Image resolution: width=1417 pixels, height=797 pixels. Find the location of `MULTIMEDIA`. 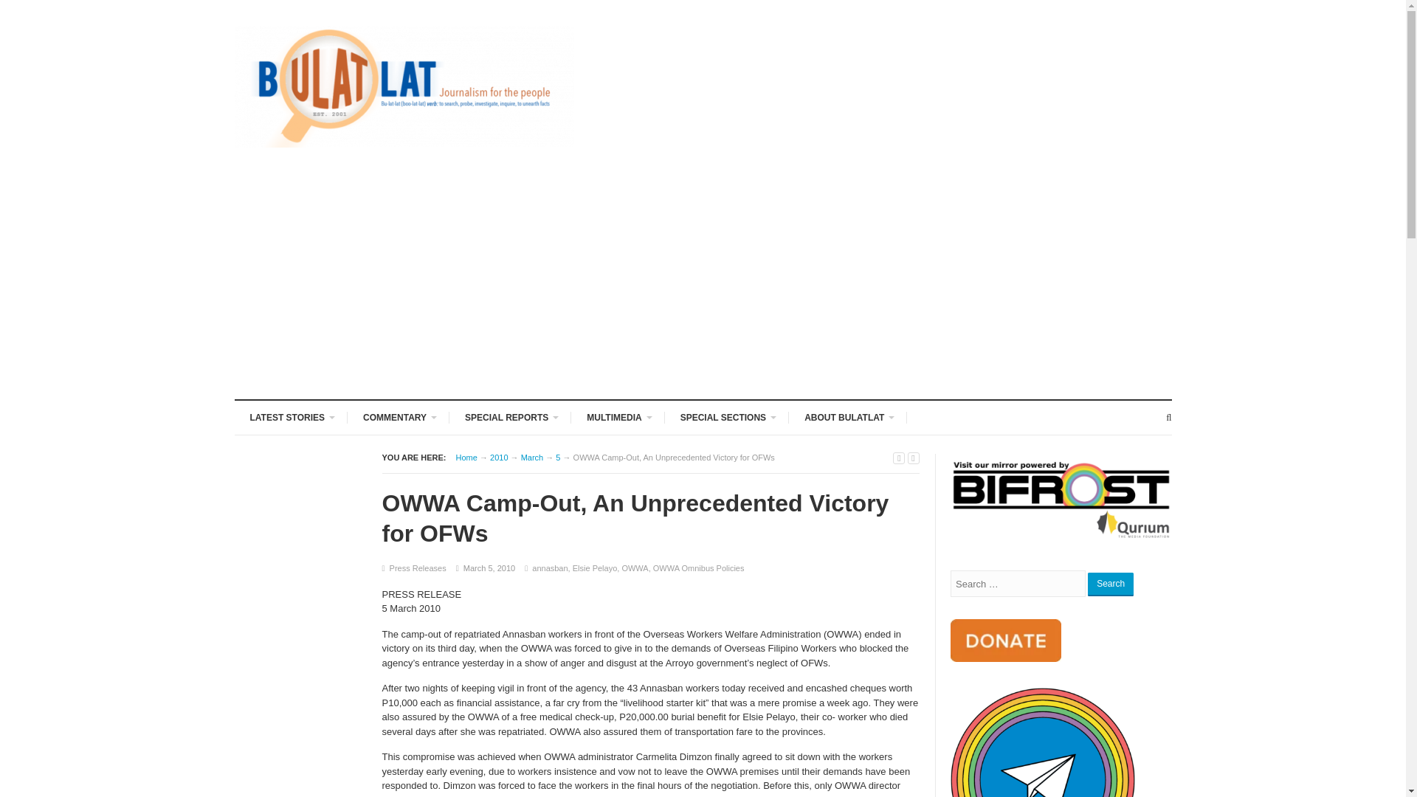

MULTIMEDIA is located at coordinates (617, 416).